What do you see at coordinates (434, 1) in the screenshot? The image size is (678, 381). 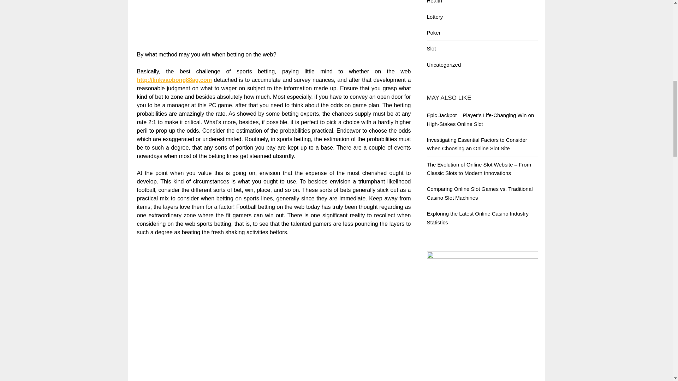 I see `Health` at bounding box center [434, 1].